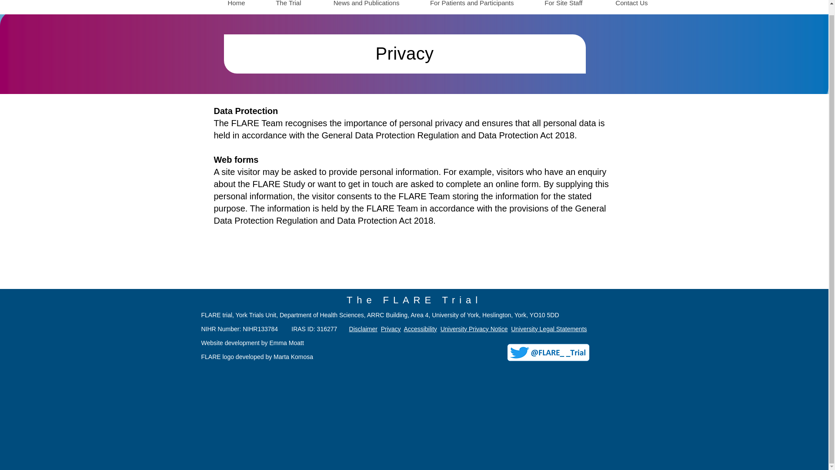 The image size is (835, 470). What do you see at coordinates (420, 329) in the screenshot?
I see `Accessibility` at bounding box center [420, 329].